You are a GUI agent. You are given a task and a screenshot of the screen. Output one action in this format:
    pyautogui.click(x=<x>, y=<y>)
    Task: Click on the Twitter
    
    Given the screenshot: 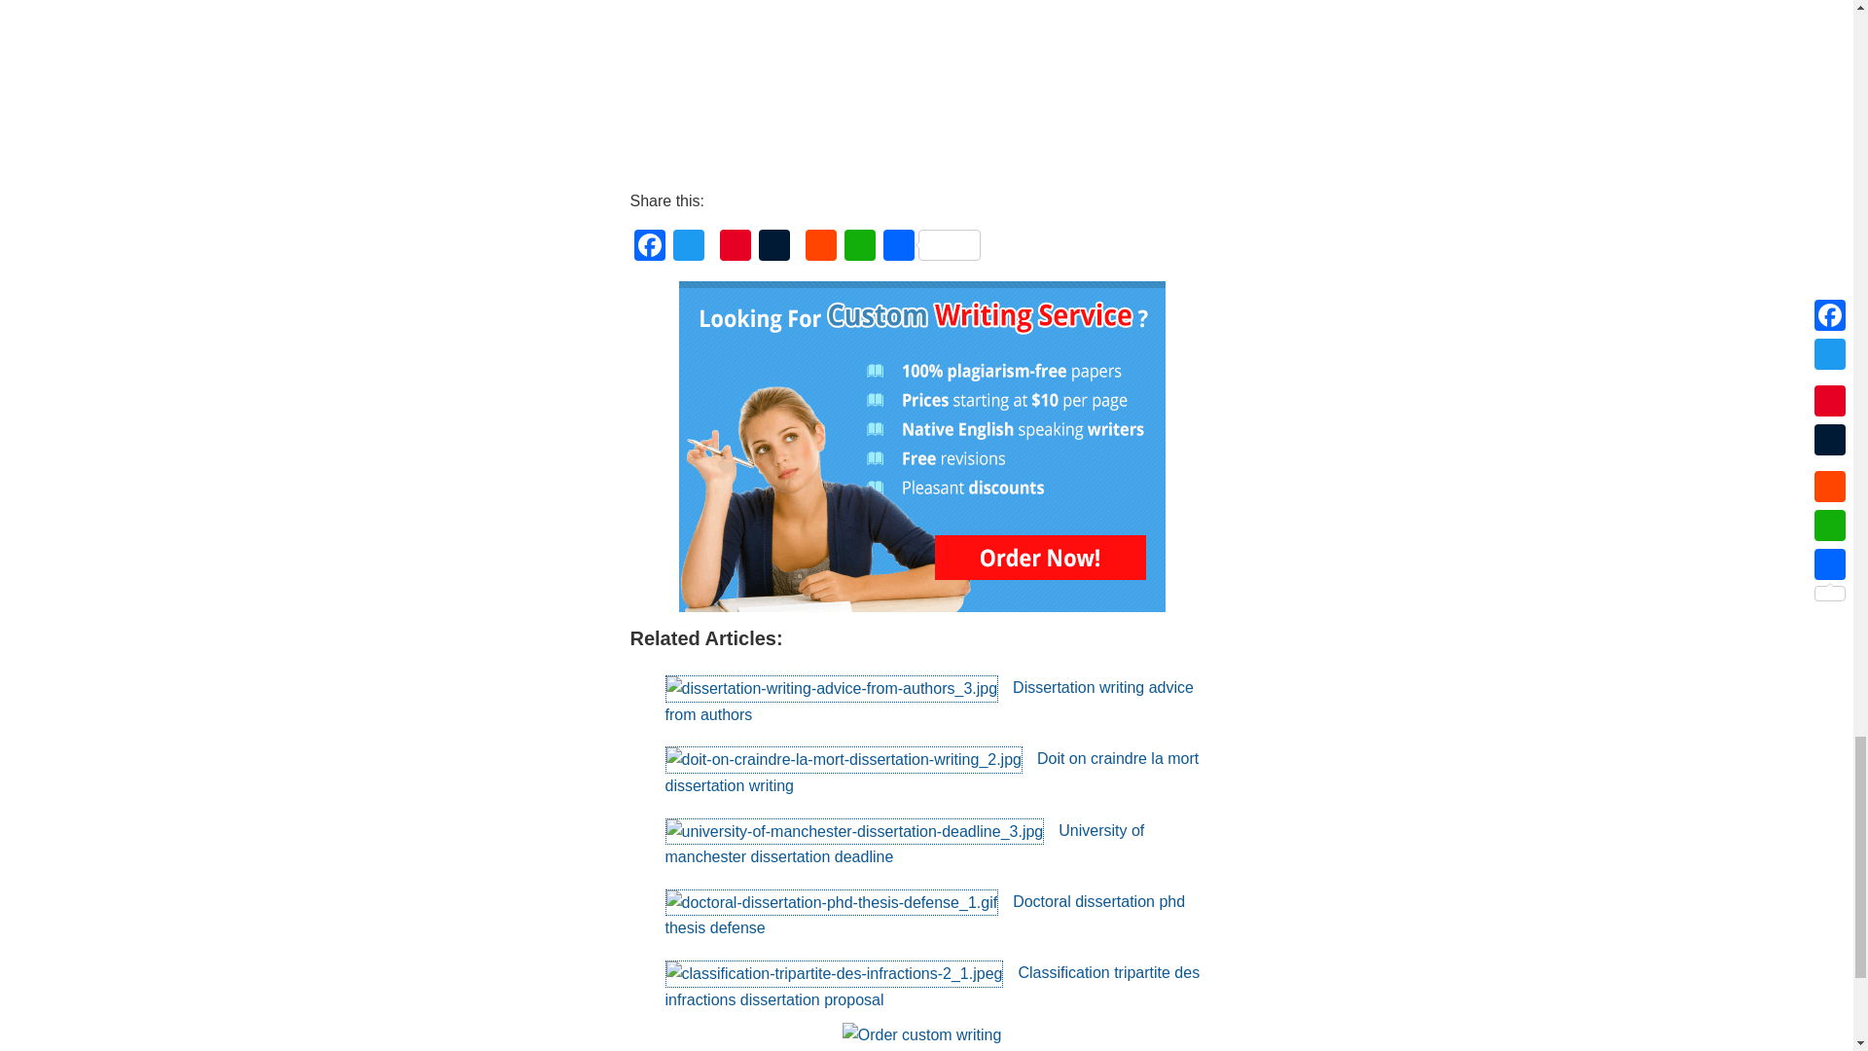 What is the action you would take?
    pyautogui.click(x=688, y=247)
    